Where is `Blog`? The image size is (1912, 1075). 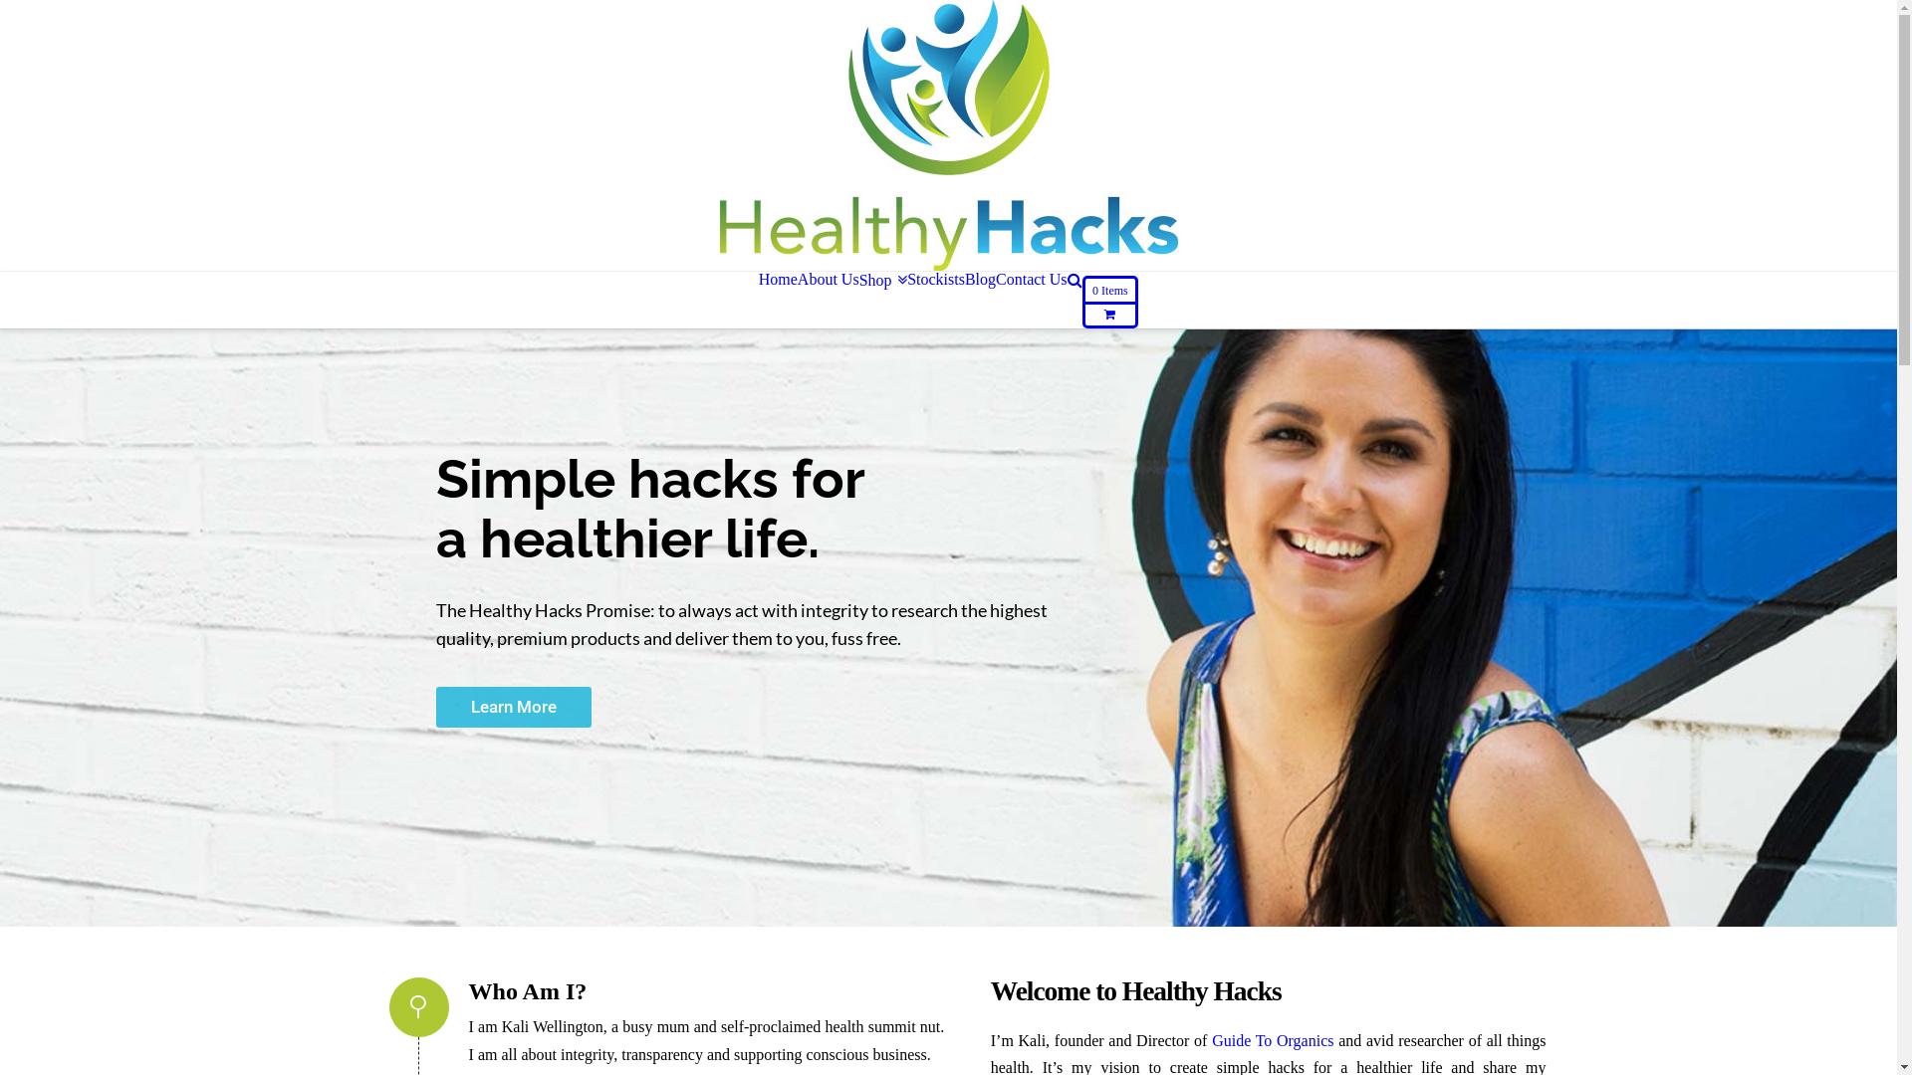 Blog is located at coordinates (980, 280).